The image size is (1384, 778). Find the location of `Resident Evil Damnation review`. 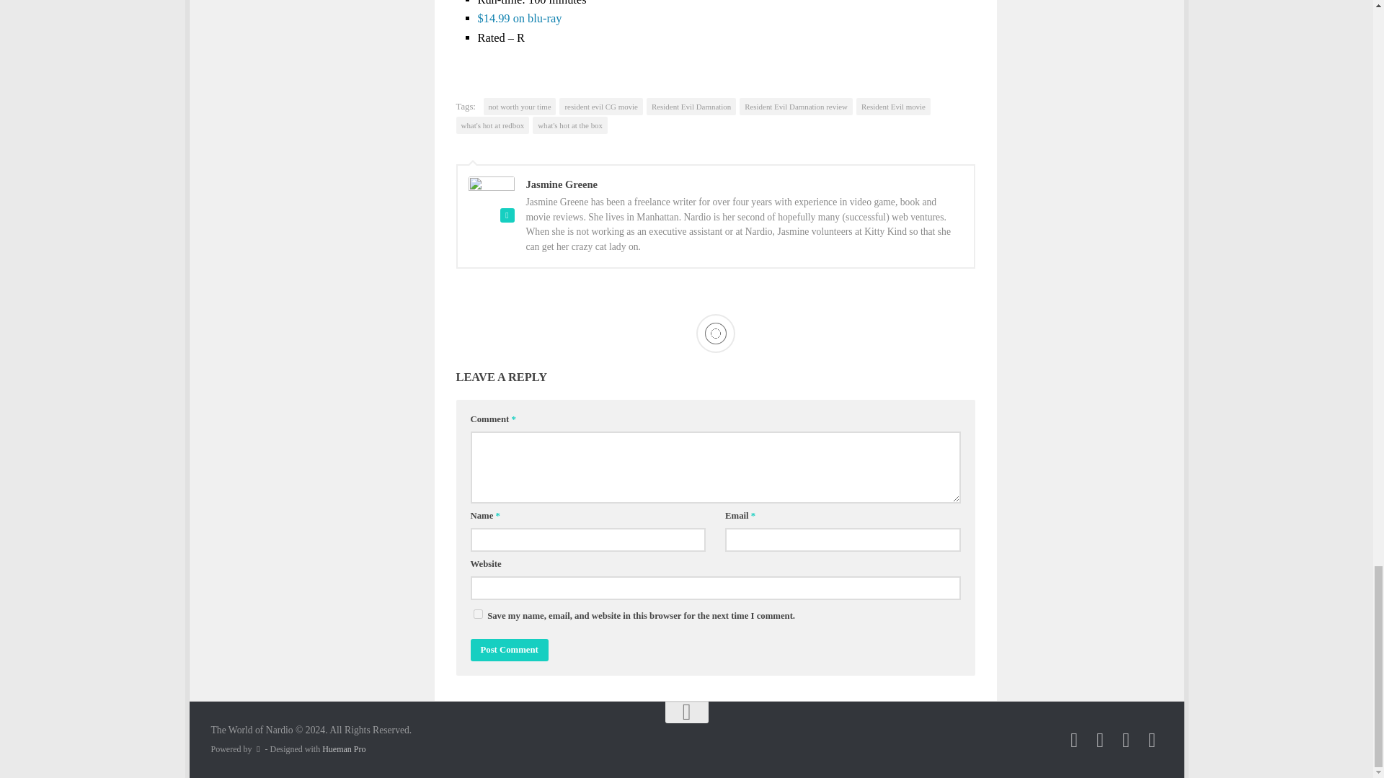

Resident Evil Damnation review is located at coordinates (796, 107).